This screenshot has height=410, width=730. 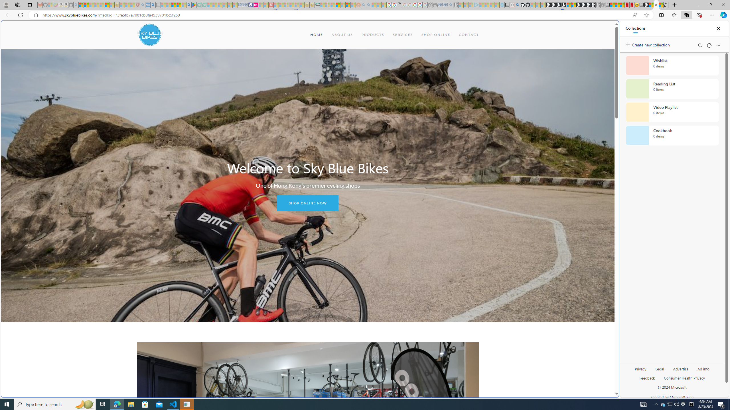 I want to click on utah sues federal government - Search, so click(x=463, y=195).